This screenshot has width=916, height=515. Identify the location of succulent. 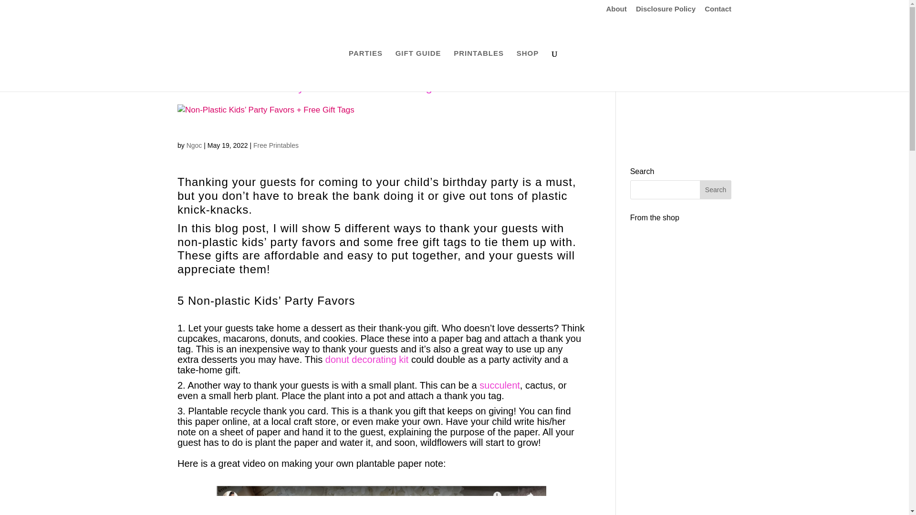
(500, 385).